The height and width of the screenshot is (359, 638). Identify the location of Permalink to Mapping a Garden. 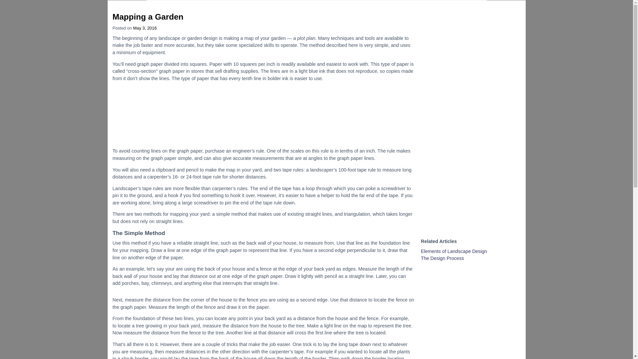
(148, 17).